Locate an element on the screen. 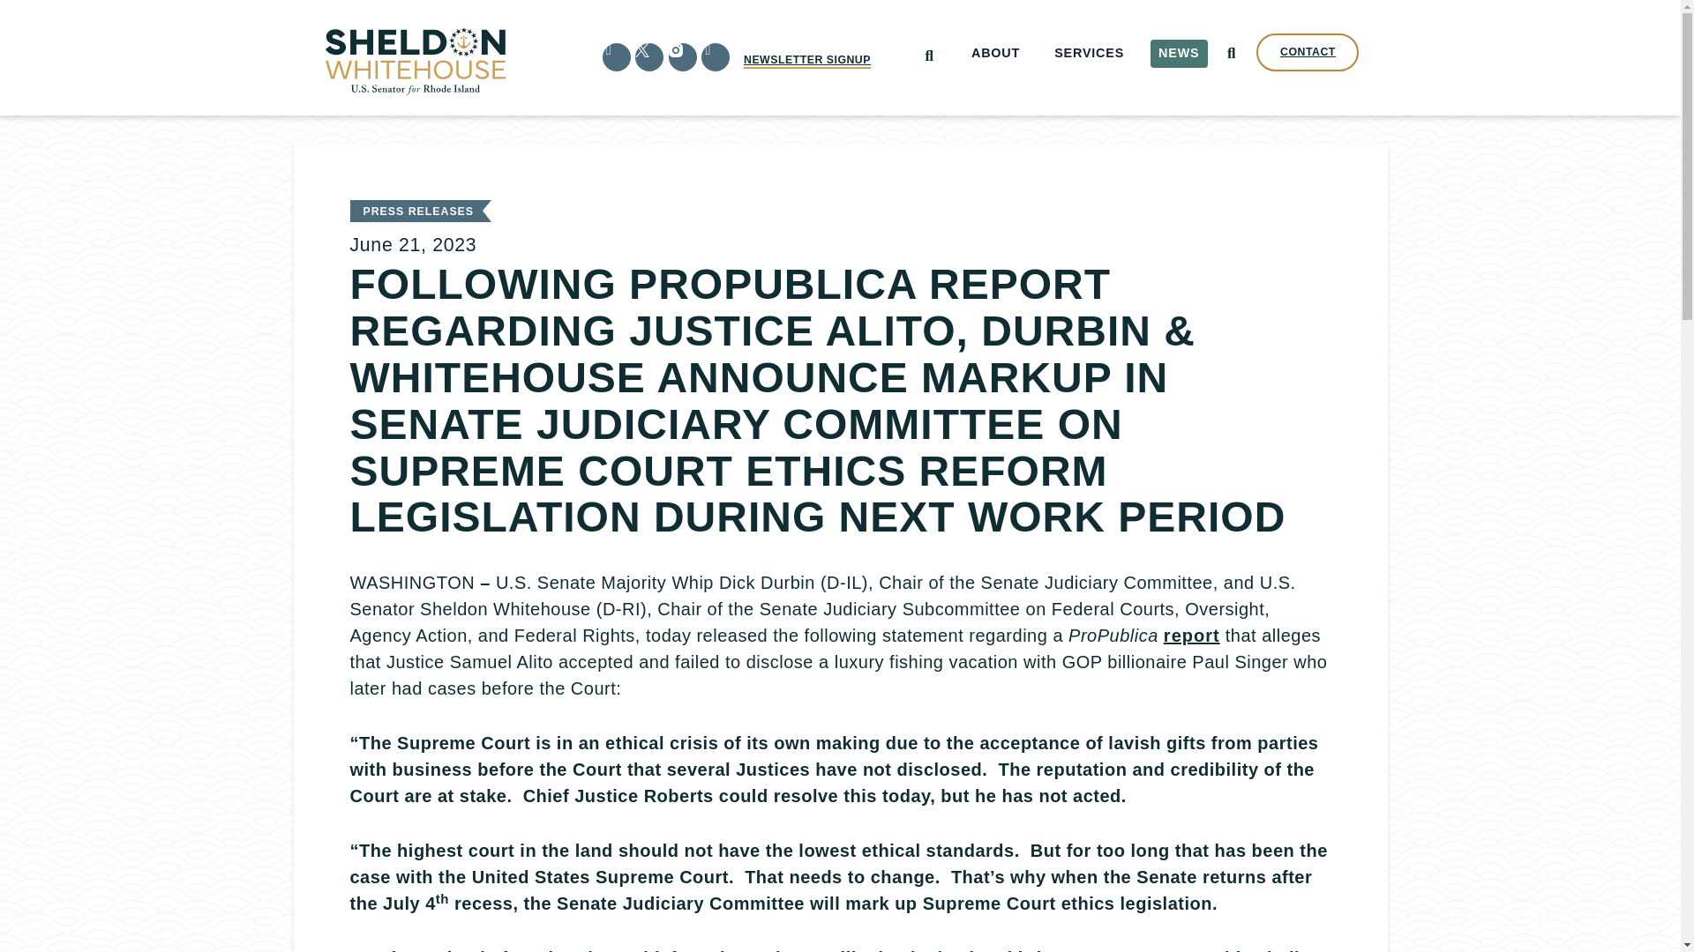 The height and width of the screenshot is (952, 1694). PRESS RELEASES is located at coordinates (418, 212).